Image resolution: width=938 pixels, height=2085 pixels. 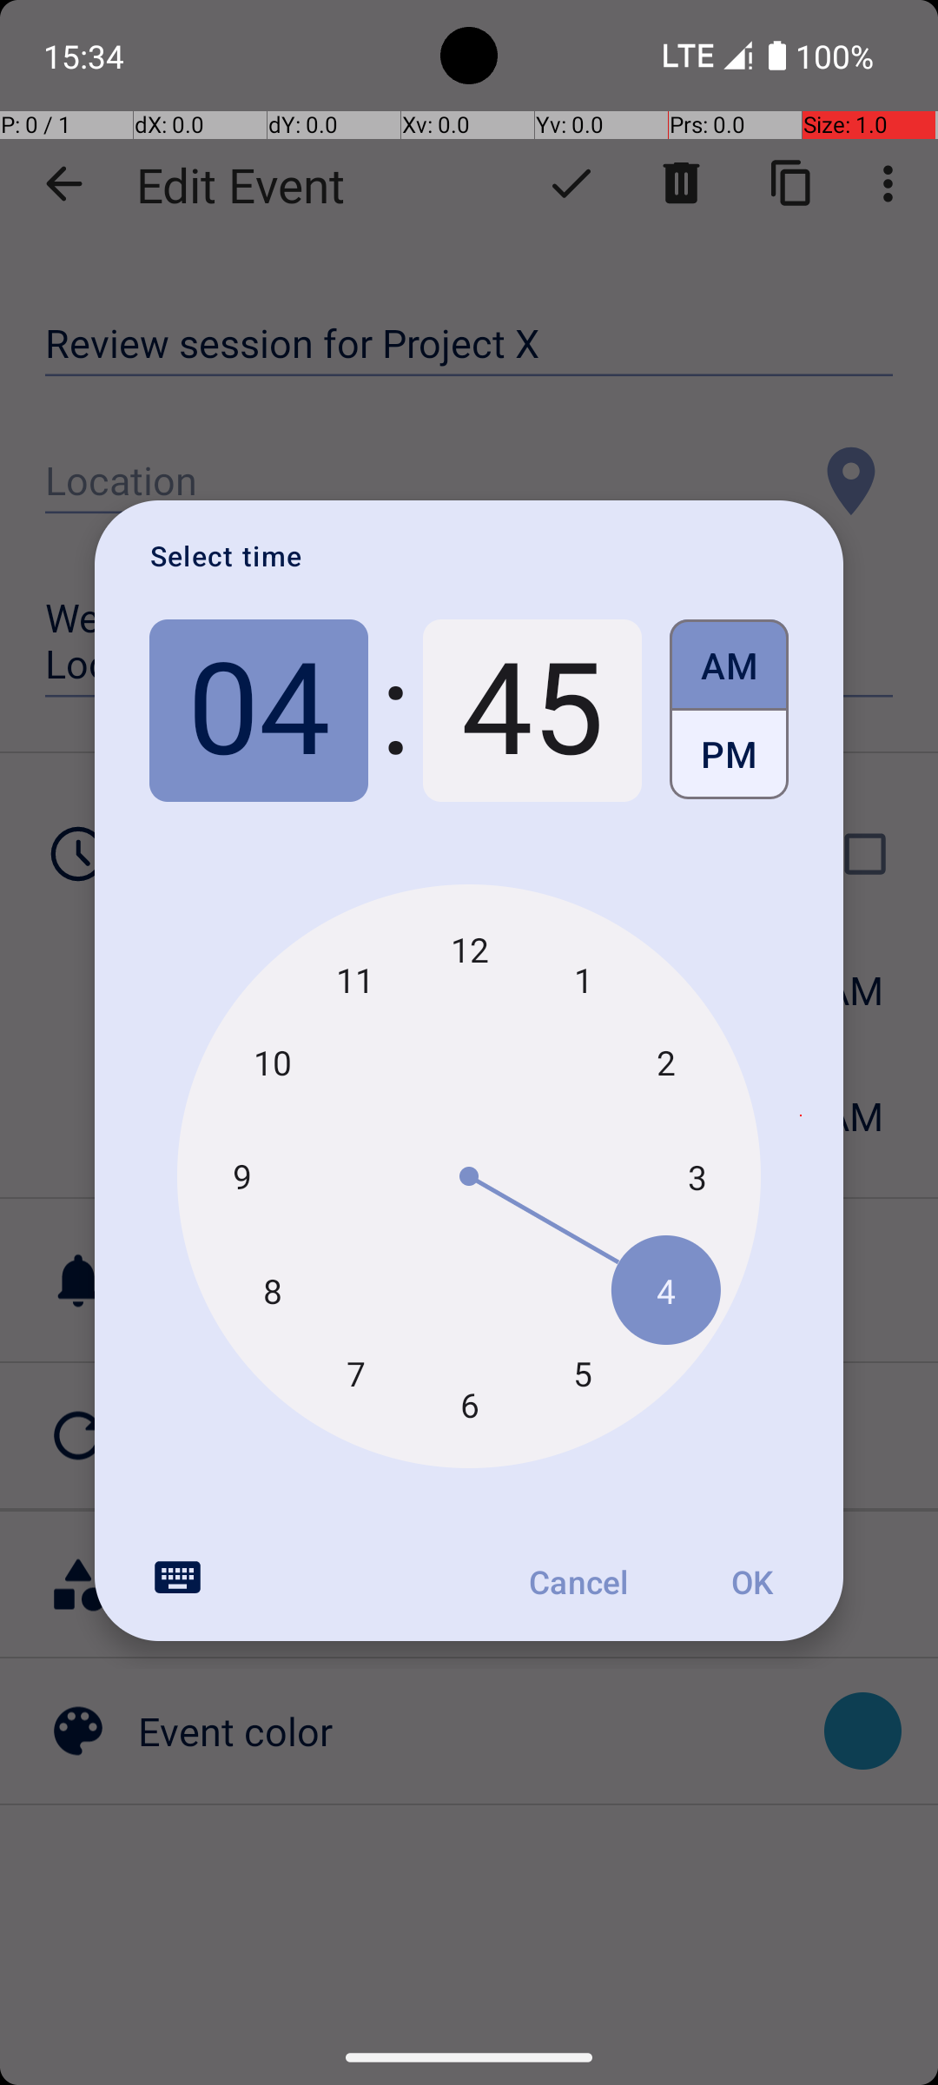 What do you see at coordinates (259, 711) in the screenshot?
I see `04` at bounding box center [259, 711].